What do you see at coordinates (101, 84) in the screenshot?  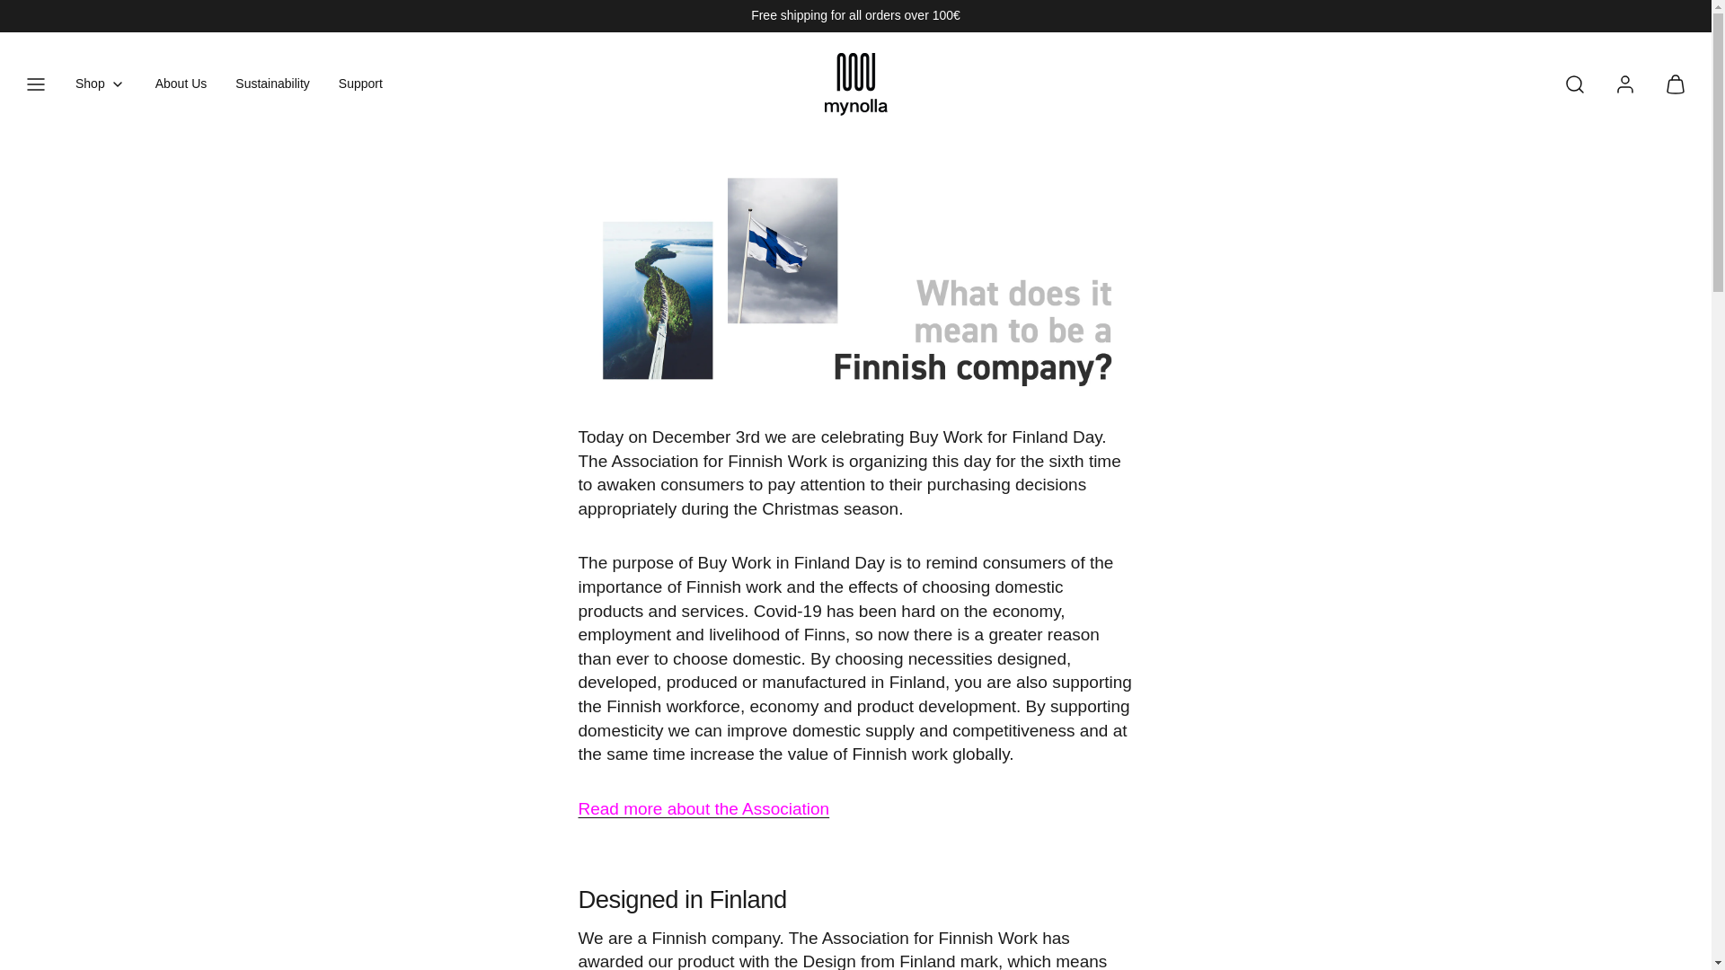 I see `Shop` at bounding box center [101, 84].